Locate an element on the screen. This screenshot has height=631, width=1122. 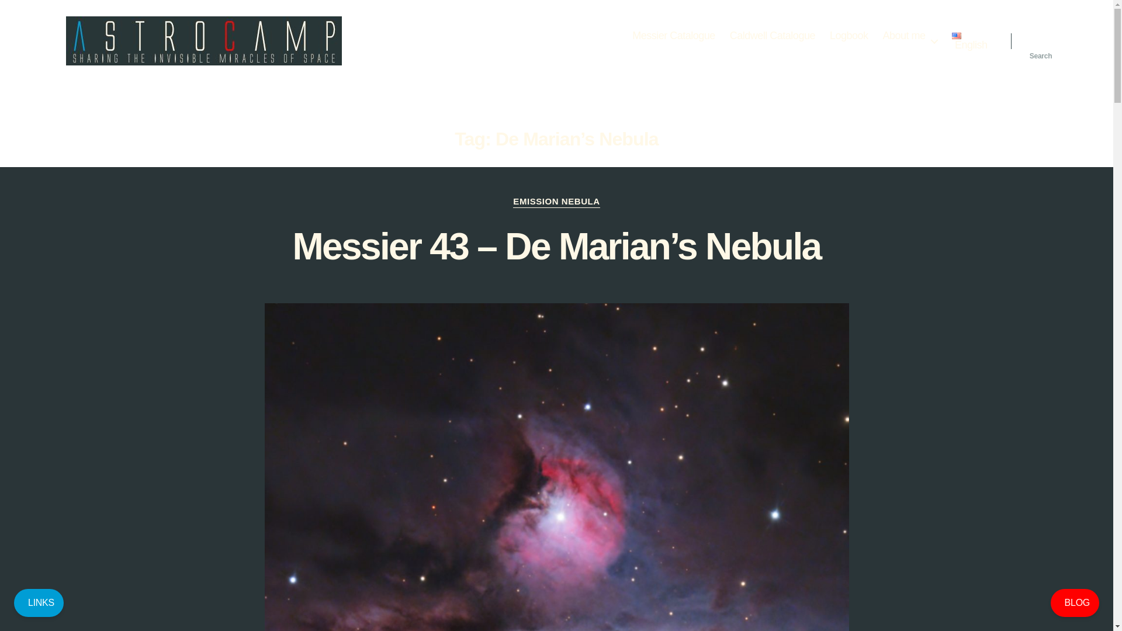
Caldwell Catalogue is located at coordinates (773, 36).